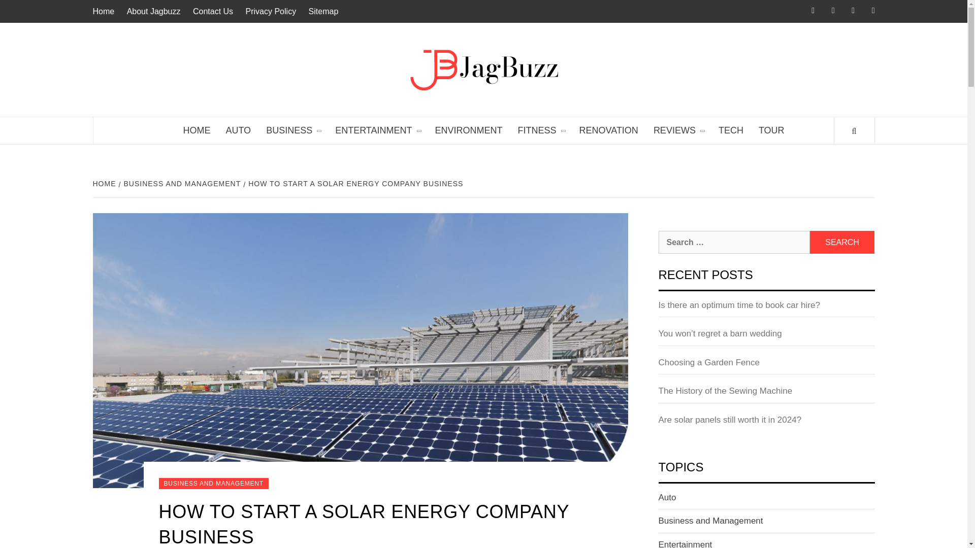 The width and height of the screenshot is (975, 548). I want to click on Search, so click(842, 242).